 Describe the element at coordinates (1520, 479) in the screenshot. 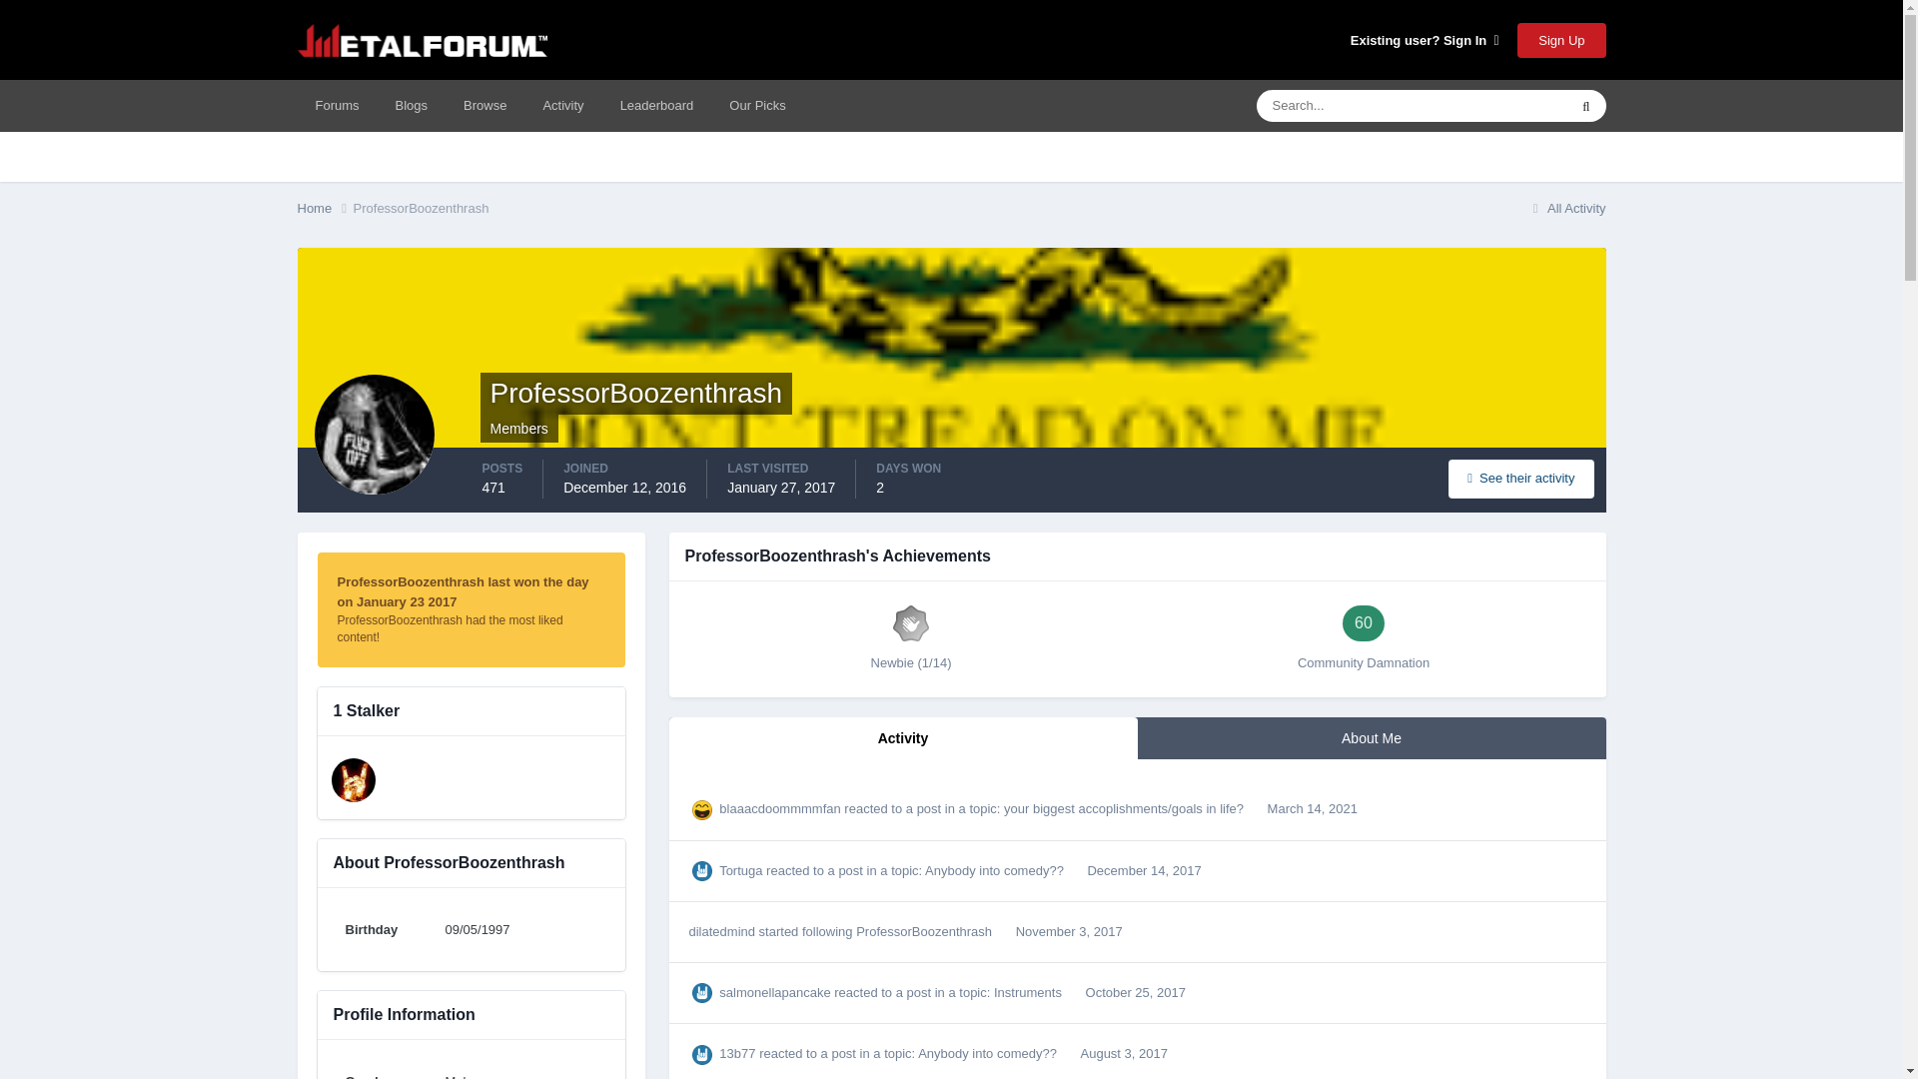

I see ` See their activity` at that location.